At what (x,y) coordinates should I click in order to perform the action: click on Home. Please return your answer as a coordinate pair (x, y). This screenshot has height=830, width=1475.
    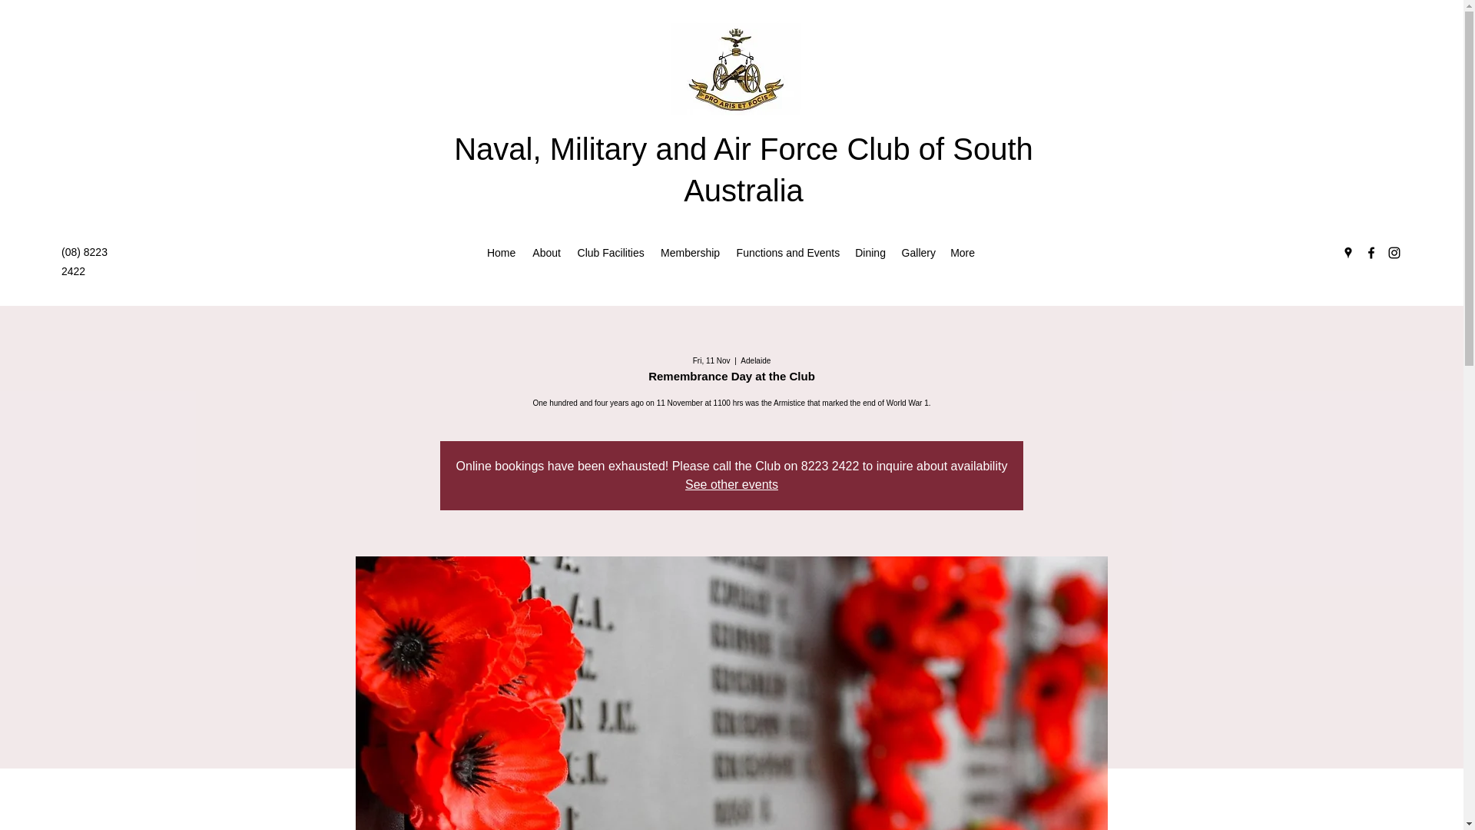
    Looking at the image, I should click on (501, 253).